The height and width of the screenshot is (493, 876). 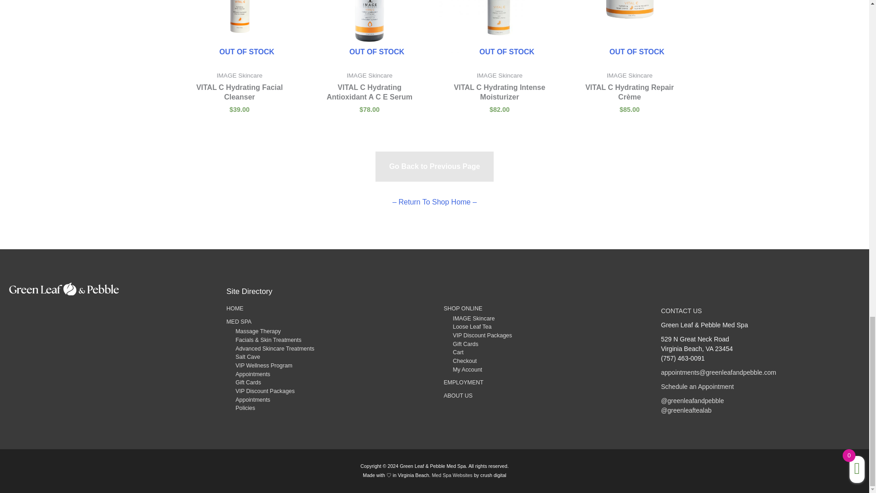 What do you see at coordinates (434, 166) in the screenshot?
I see `Go Back to Previous Page` at bounding box center [434, 166].